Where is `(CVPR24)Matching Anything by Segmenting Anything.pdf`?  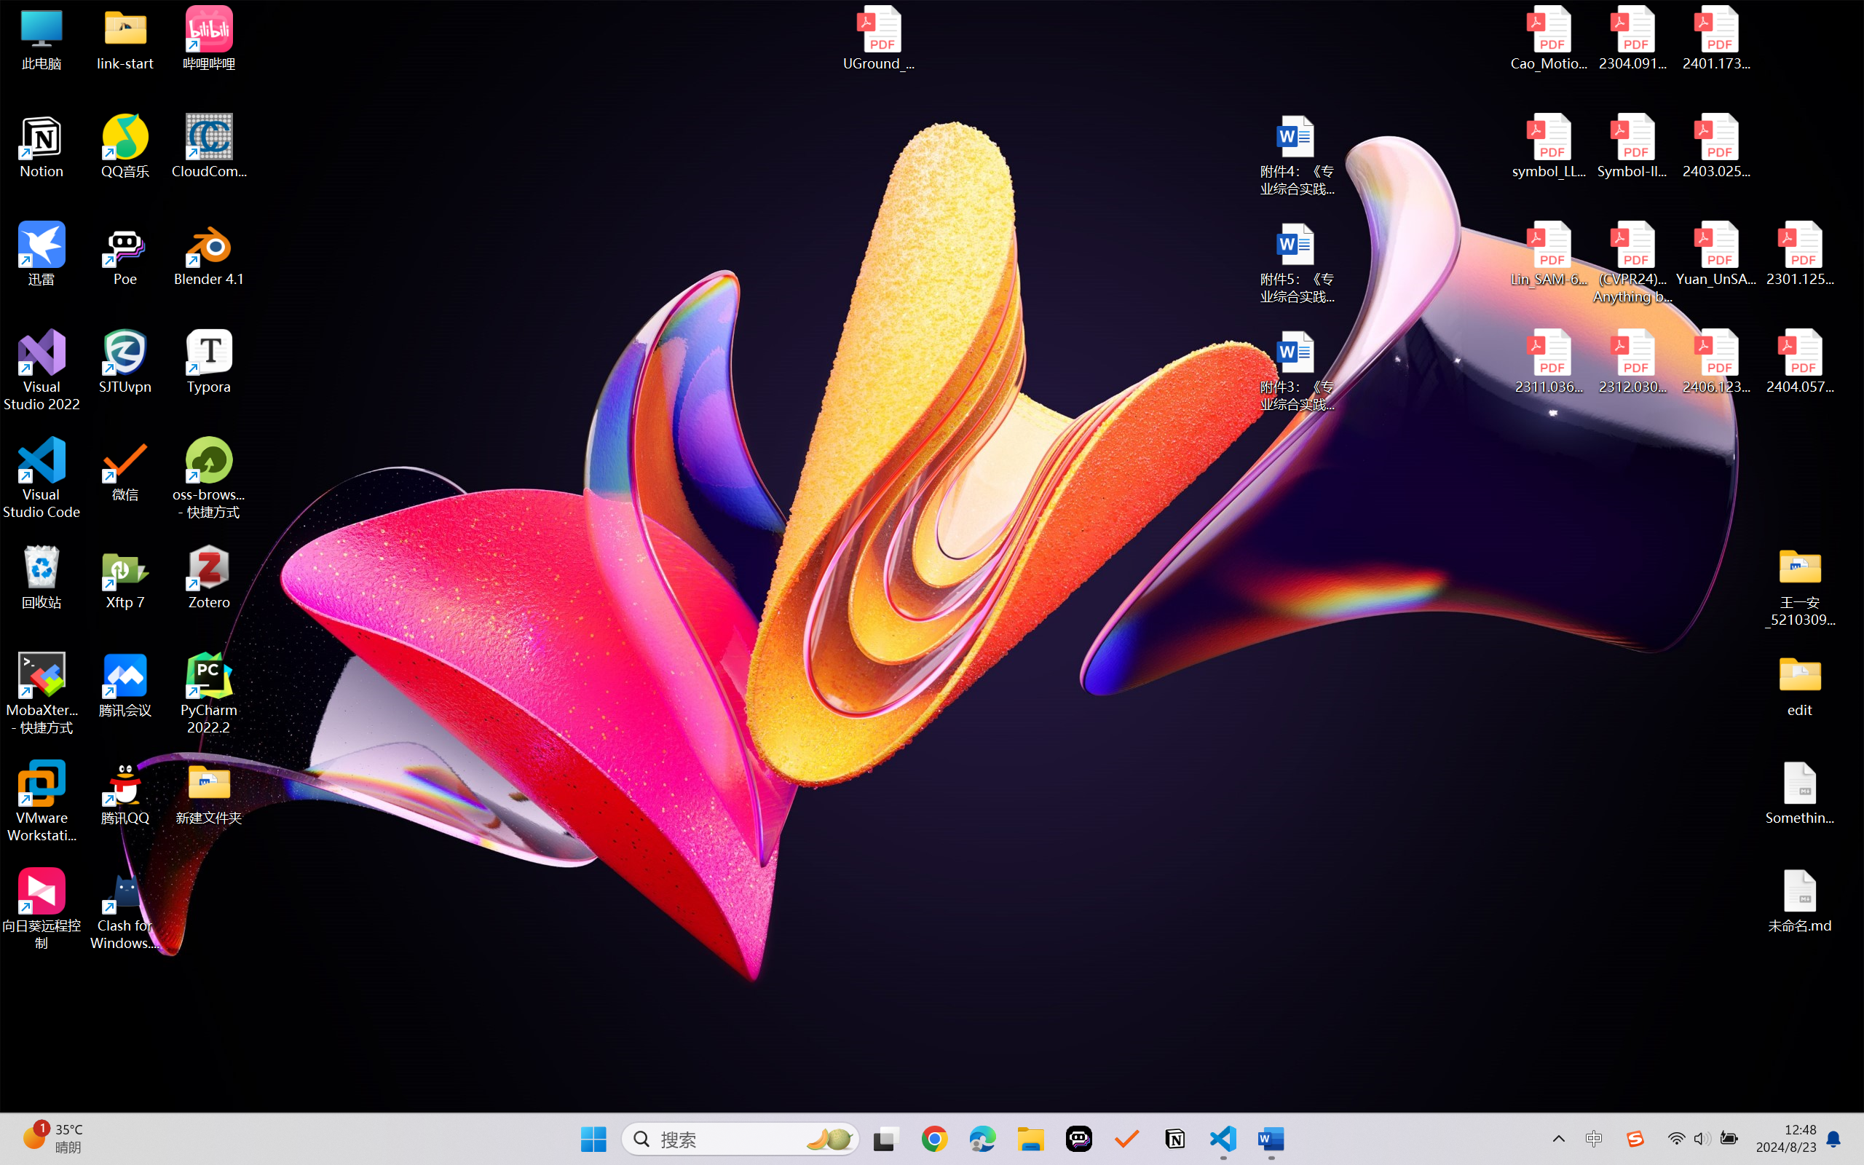
(CVPR24)Matching Anything by Segmenting Anything.pdf is located at coordinates (1632, 262).